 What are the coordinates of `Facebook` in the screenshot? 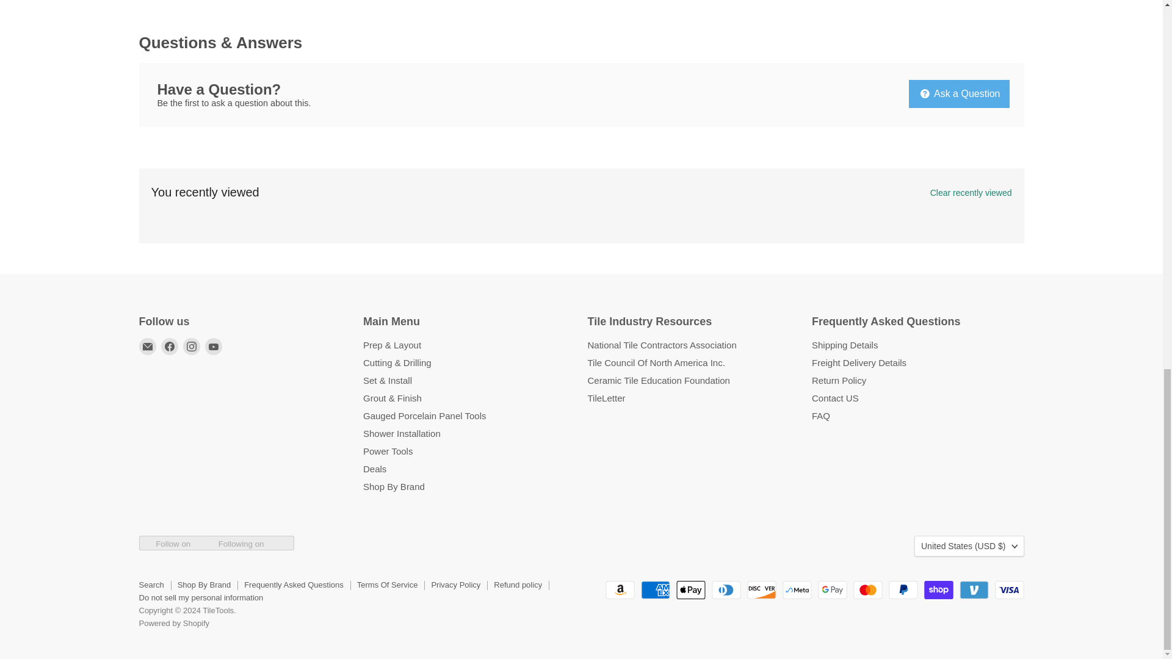 It's located at (170, 347).